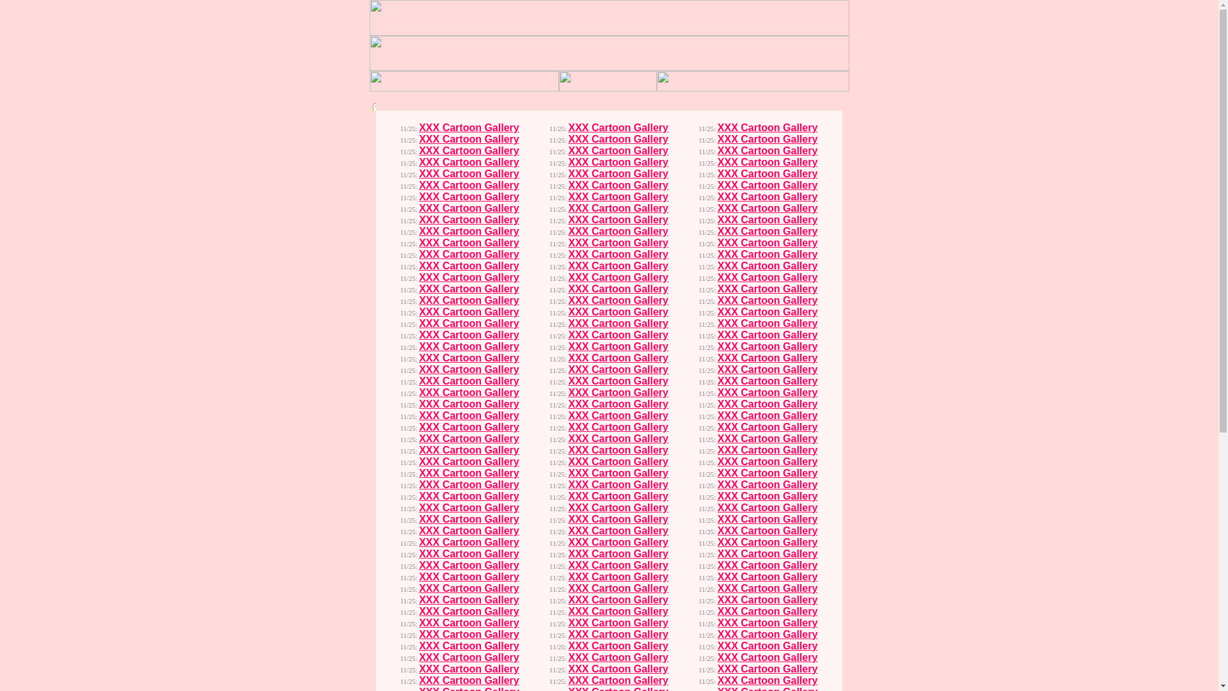 This screenshot has width=1228, height=691. What do you see at coordinates (618, 370) in the screenshot?
I see `XXX Cartoon Gallery` at bounding box center [618, 370].